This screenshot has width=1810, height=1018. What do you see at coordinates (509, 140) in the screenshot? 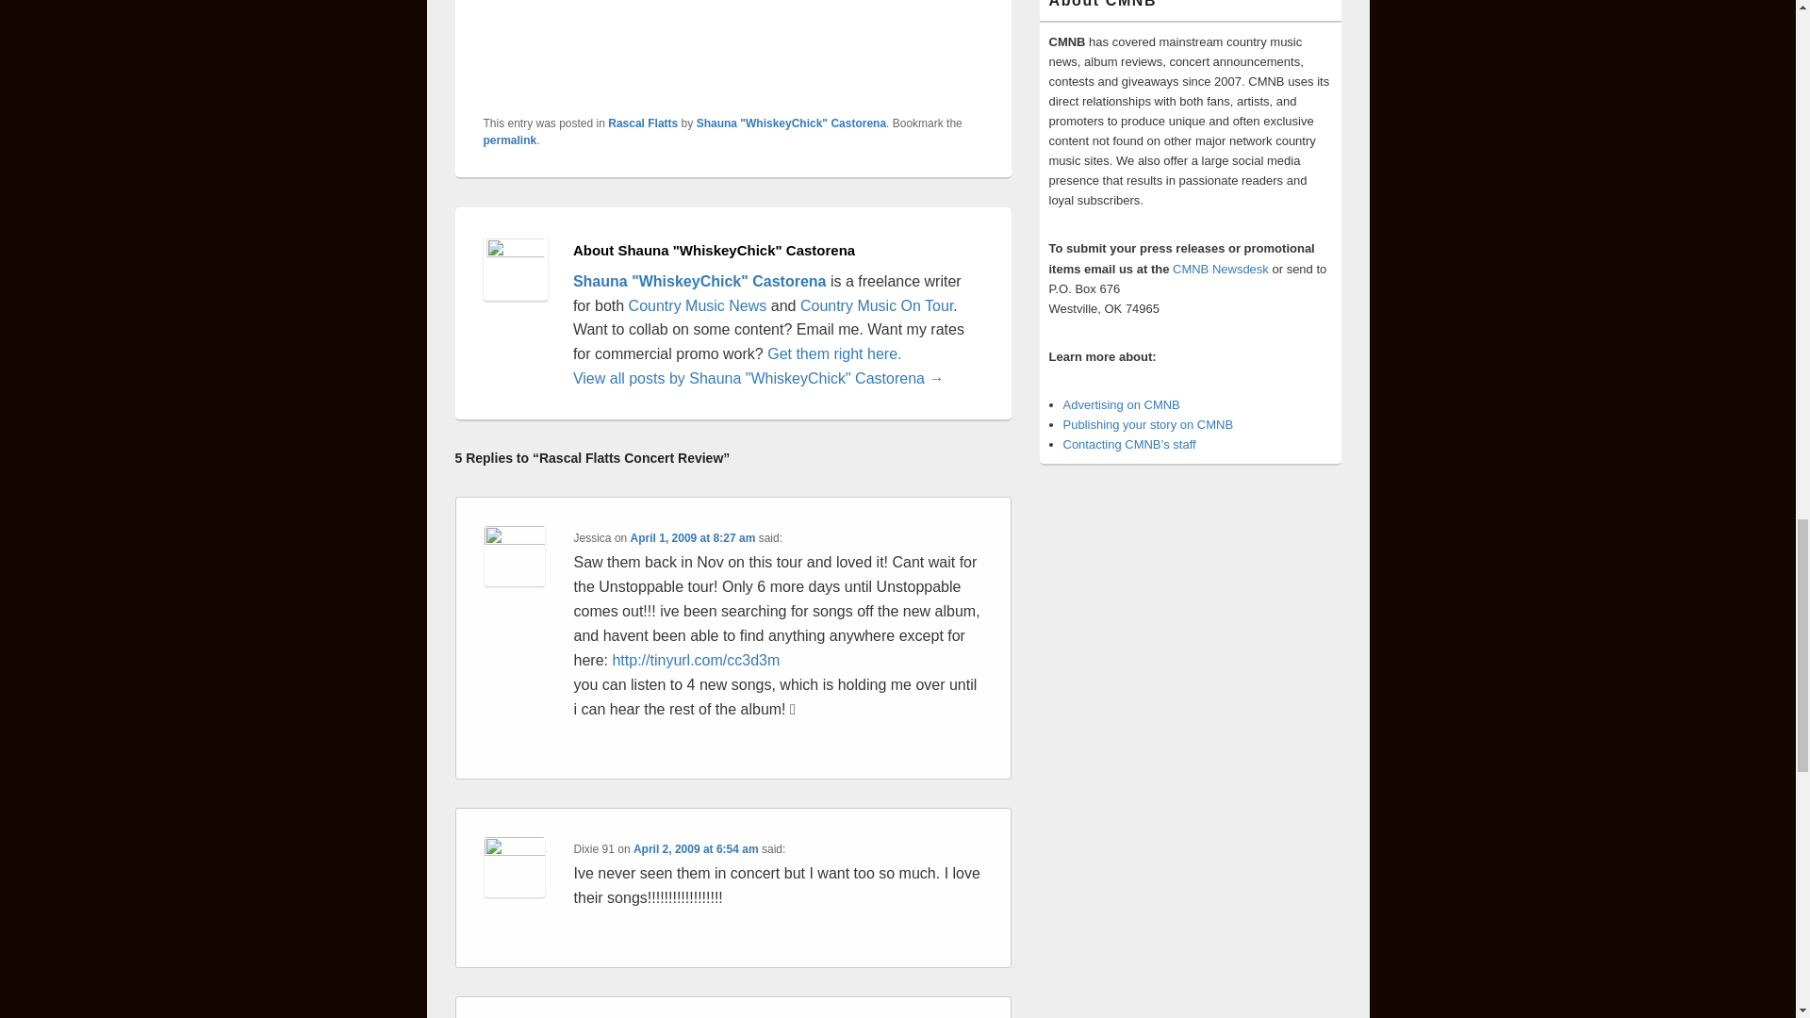
I see `permalink` at bounding box center [509, 140].